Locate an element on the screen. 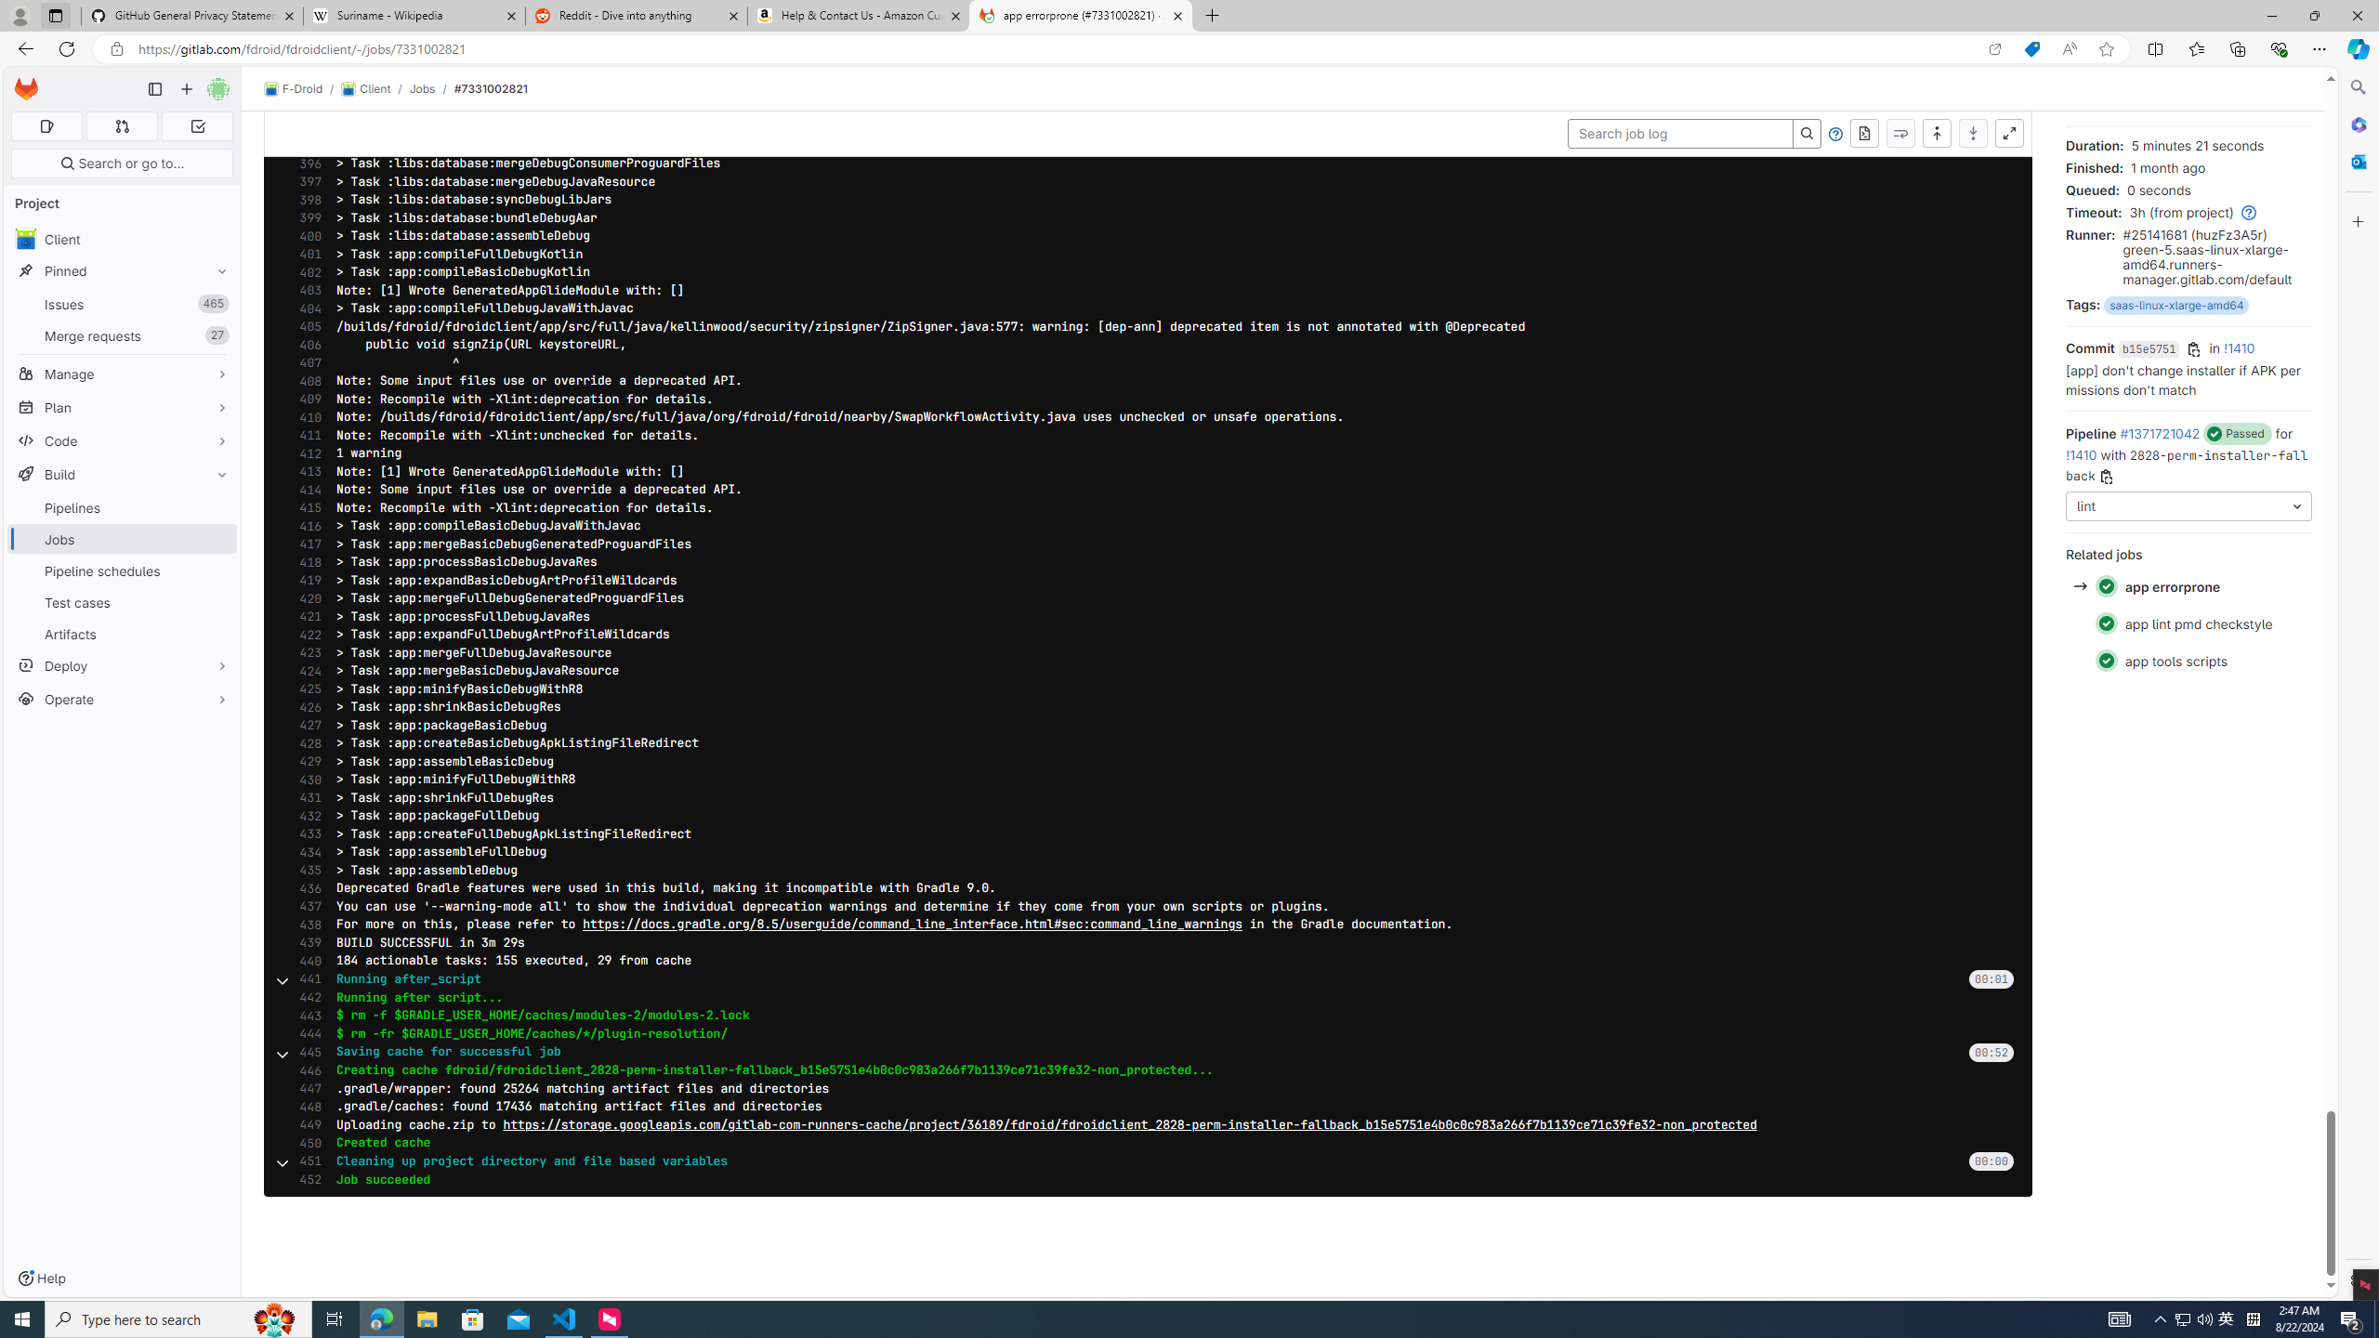  448 is located at coordinates (305, 1107).